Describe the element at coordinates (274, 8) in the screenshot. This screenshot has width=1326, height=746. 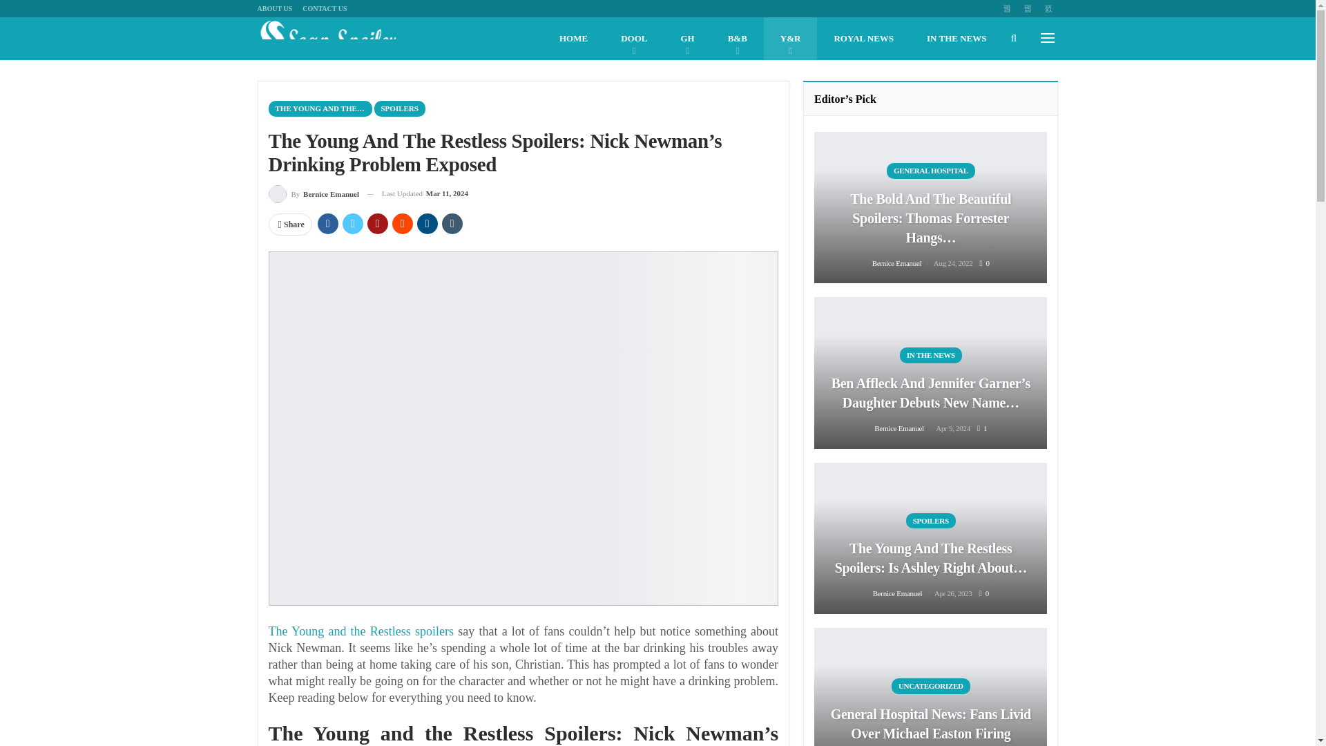
I see `ABOUT US` at that location.